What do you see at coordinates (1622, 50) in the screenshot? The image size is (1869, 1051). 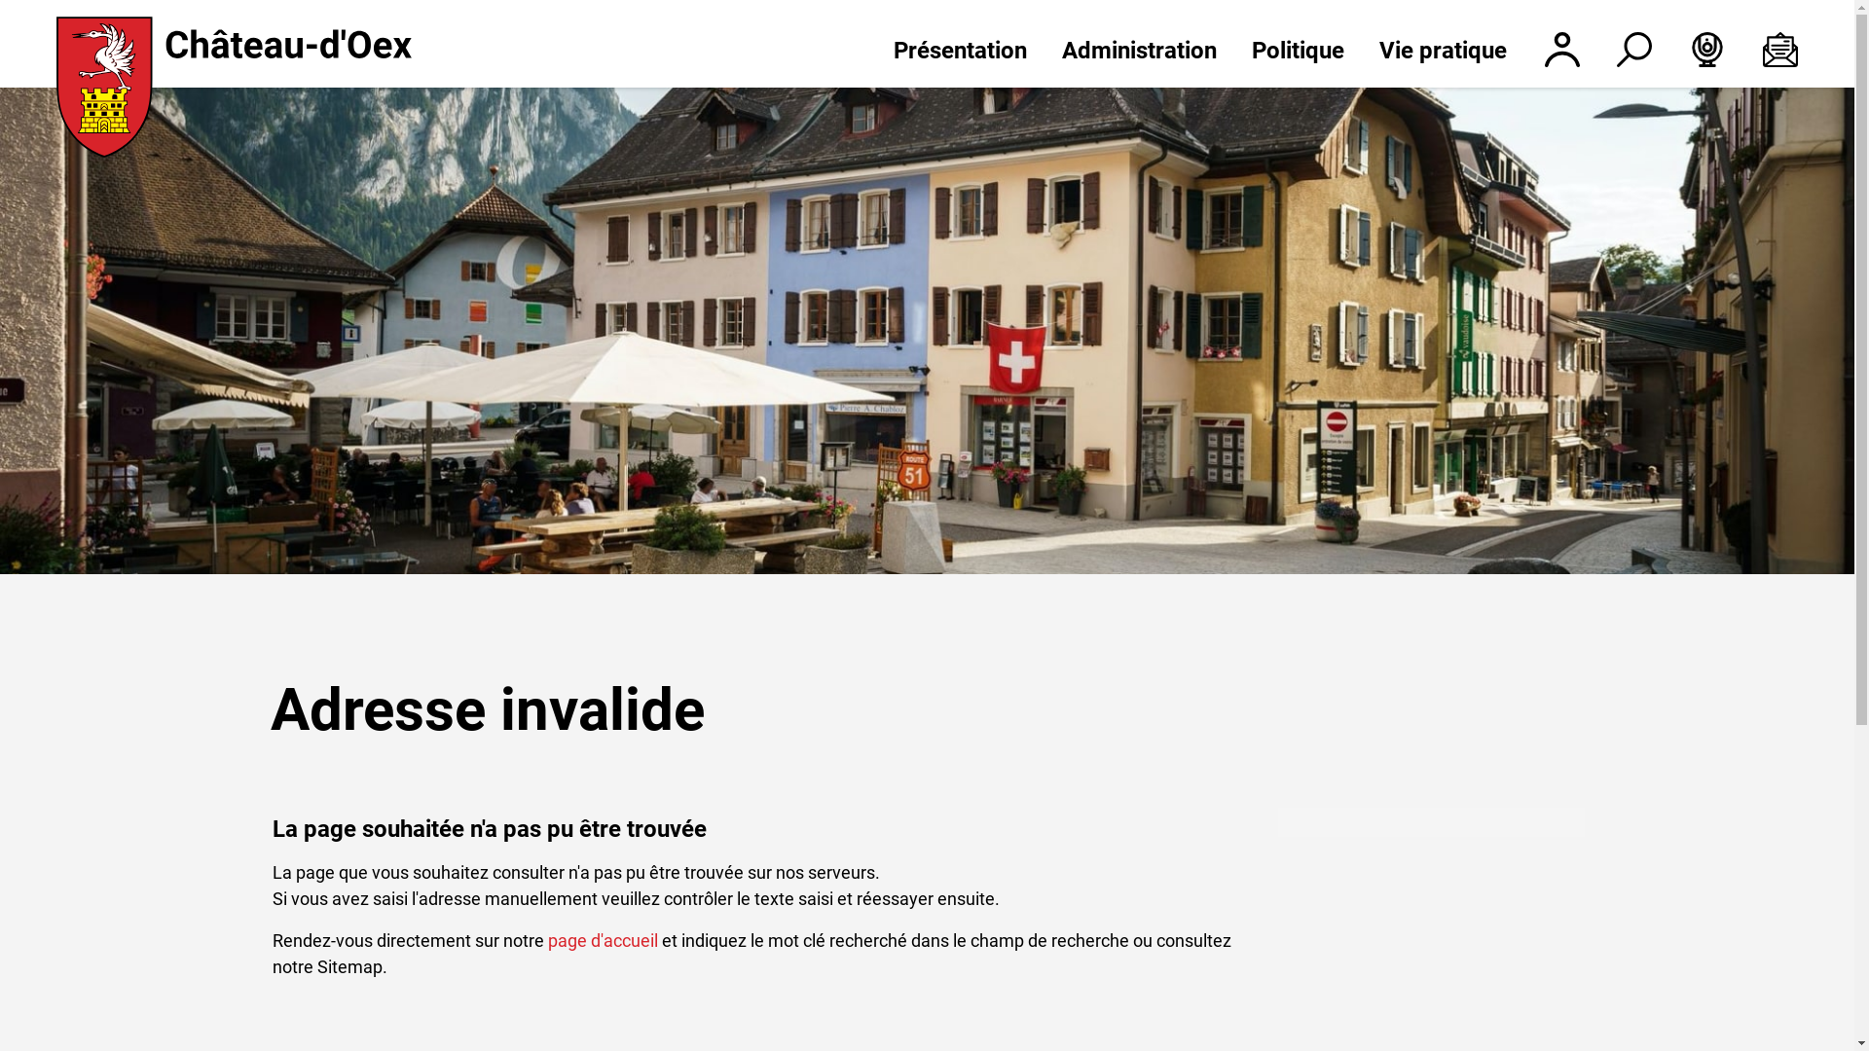 I see `Rechercher` at bounding box center [1622, 50].